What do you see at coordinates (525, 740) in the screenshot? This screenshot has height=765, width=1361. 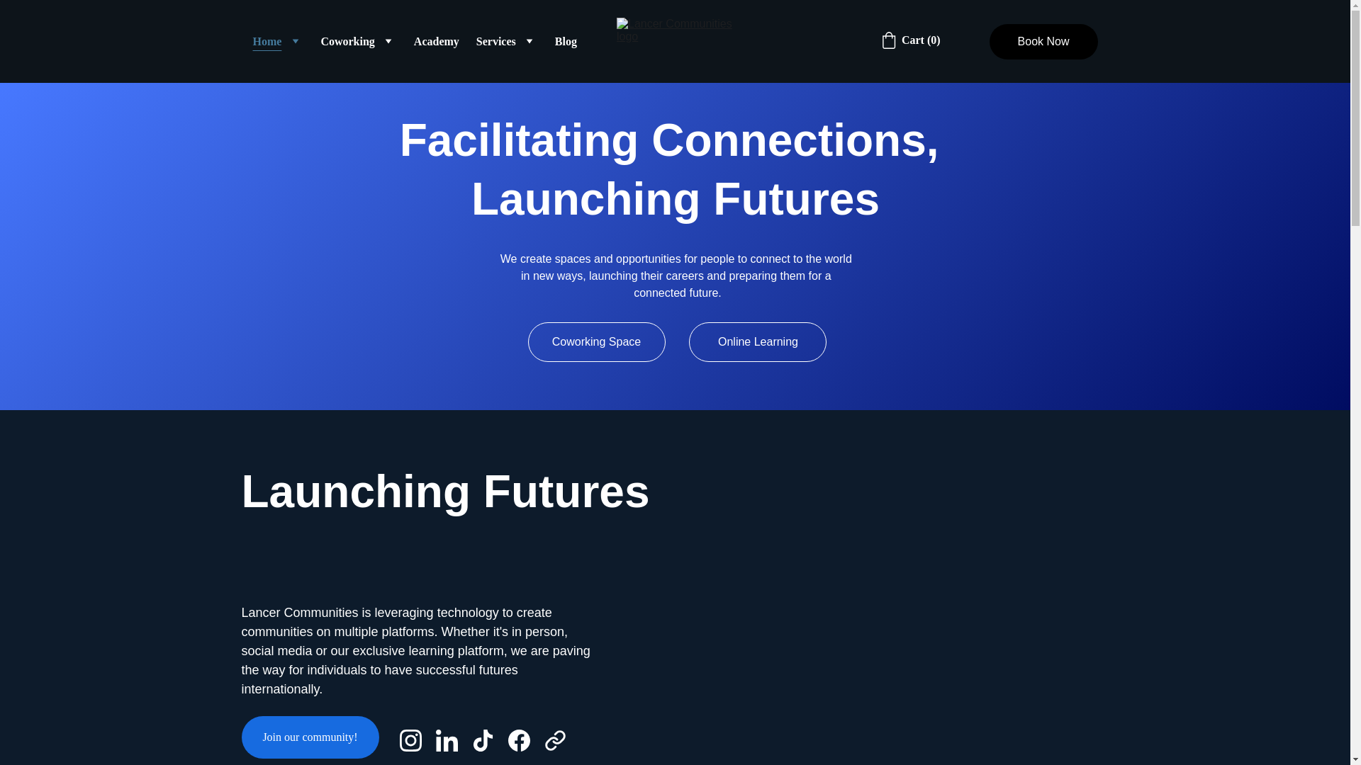 I see `Go to Facebook page` at bounding box center [525, 740].